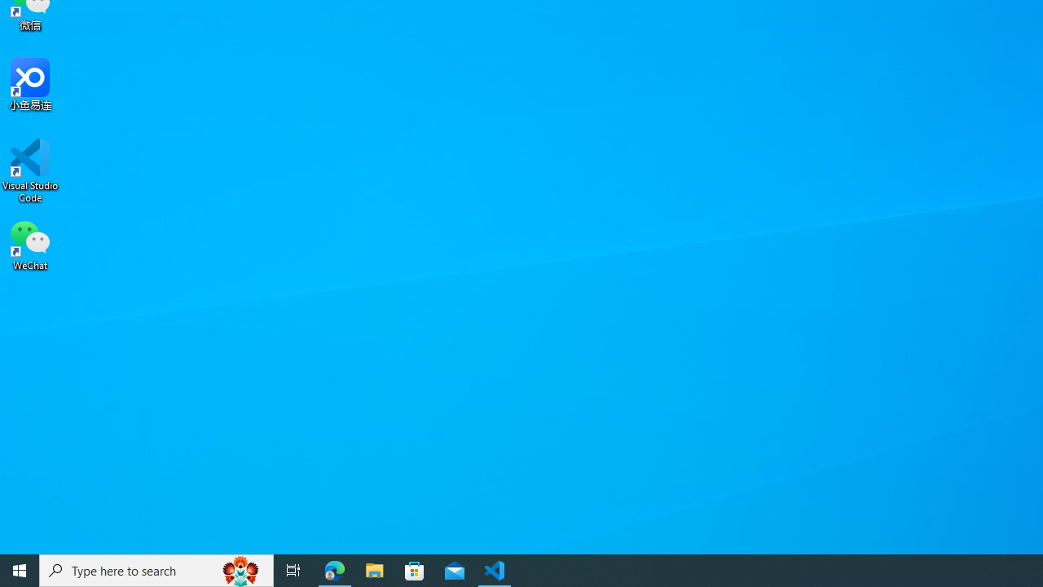  Describe the element at coordinates (335, 571) in the screenshot. I see `Microsoft Edge - 1 running window` at that location.